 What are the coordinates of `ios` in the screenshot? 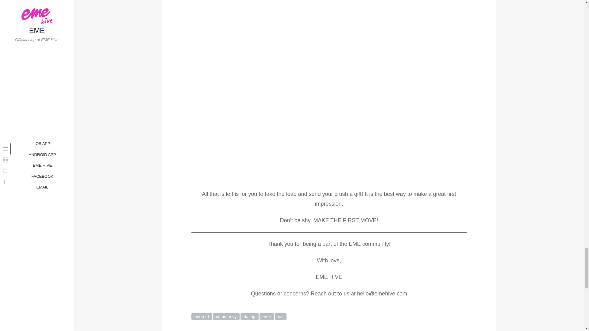 It's located at (280, 316).